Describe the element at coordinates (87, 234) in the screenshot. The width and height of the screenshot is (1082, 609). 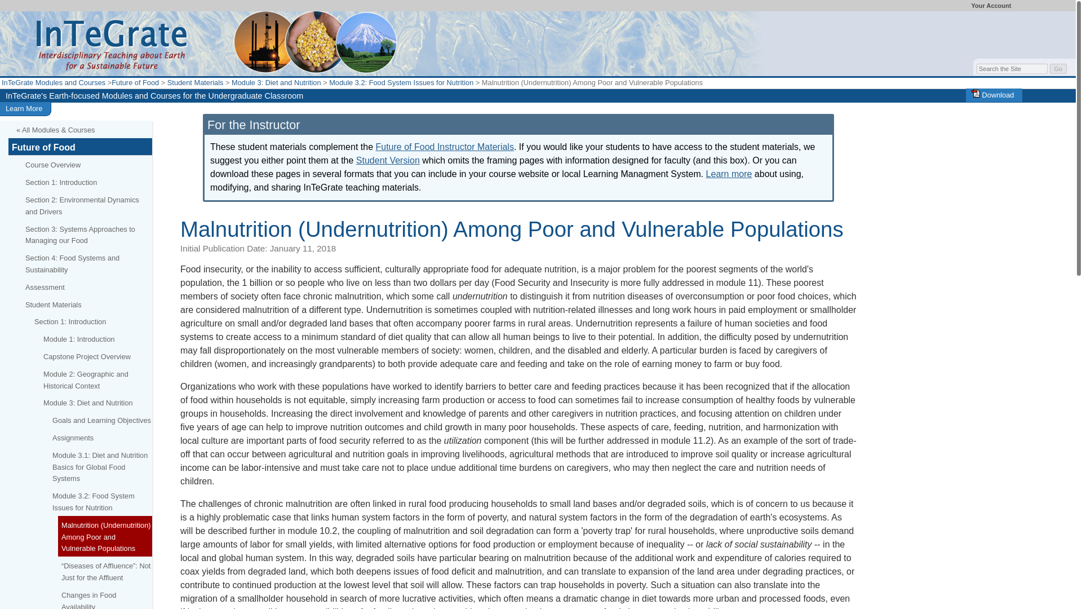
I see `Section 3: Systems Approaches to Managing our Food` at that location.